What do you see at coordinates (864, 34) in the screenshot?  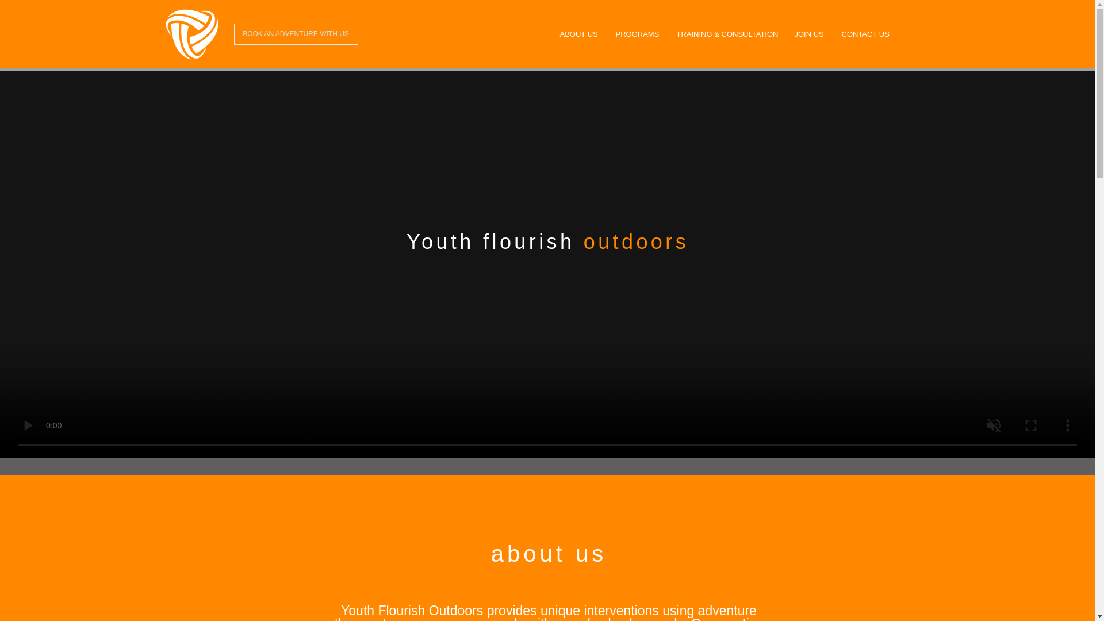 I see `CONTACT US` at bounding box center [864, 34].